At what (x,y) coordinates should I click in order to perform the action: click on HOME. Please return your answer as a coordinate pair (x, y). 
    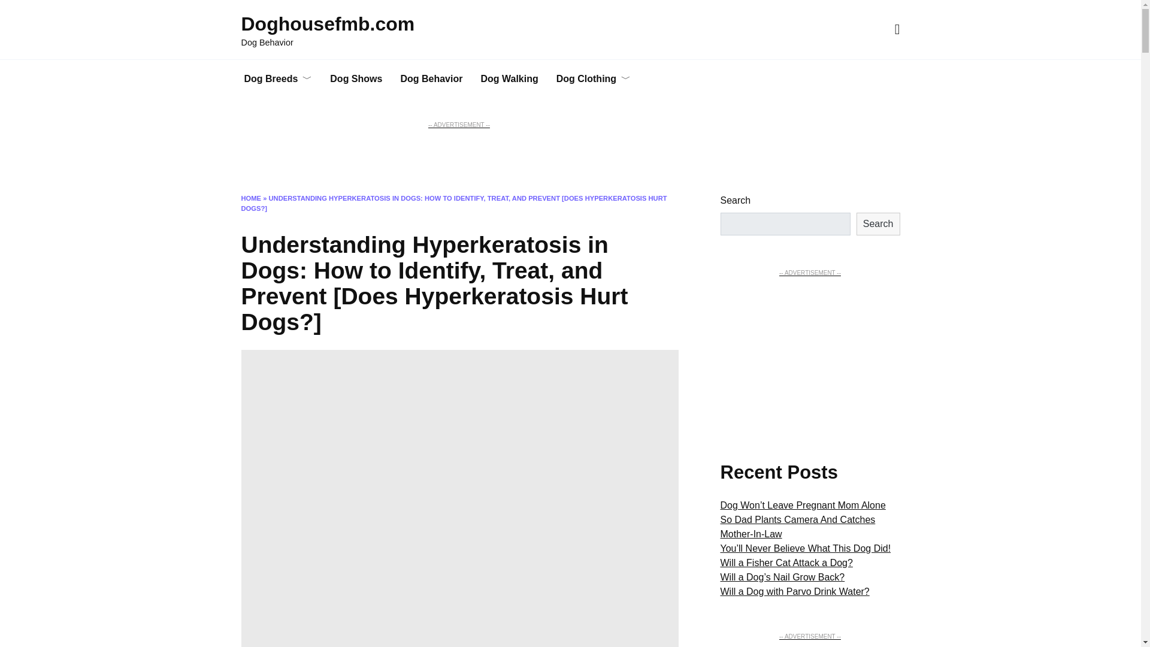
    Looking at the image, I should click on (250, 198).